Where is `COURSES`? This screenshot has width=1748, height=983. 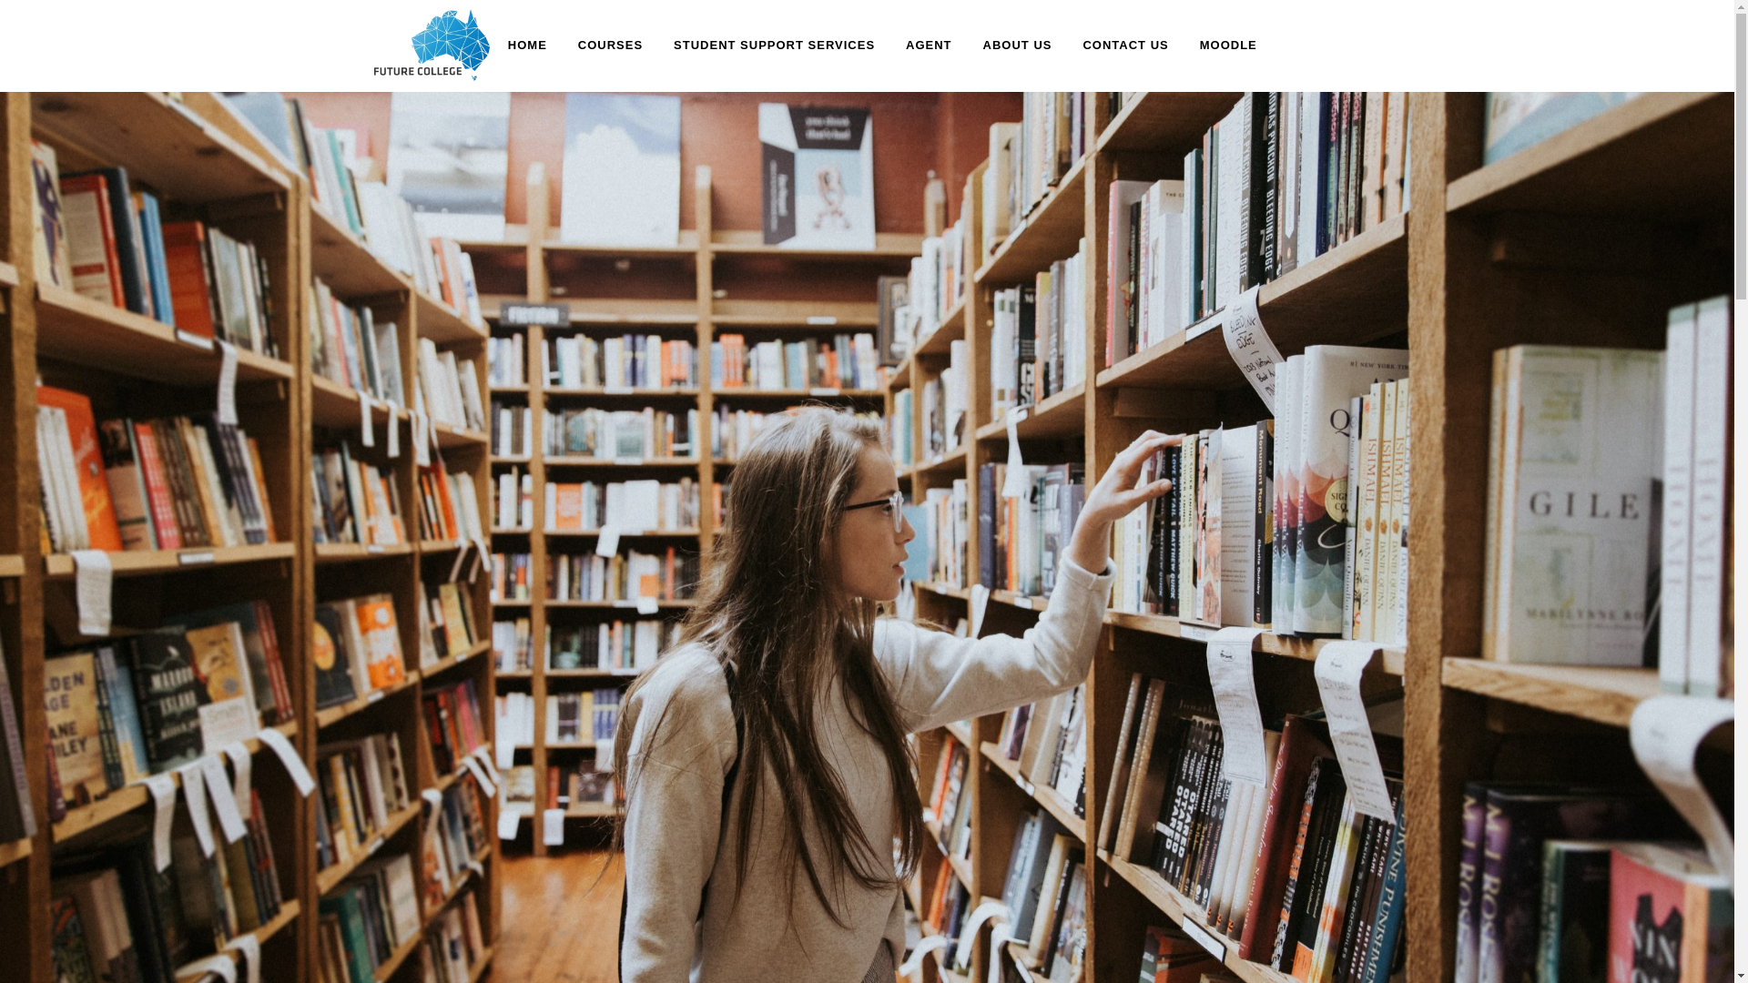
COURSES is located at coordinates (610, 46).